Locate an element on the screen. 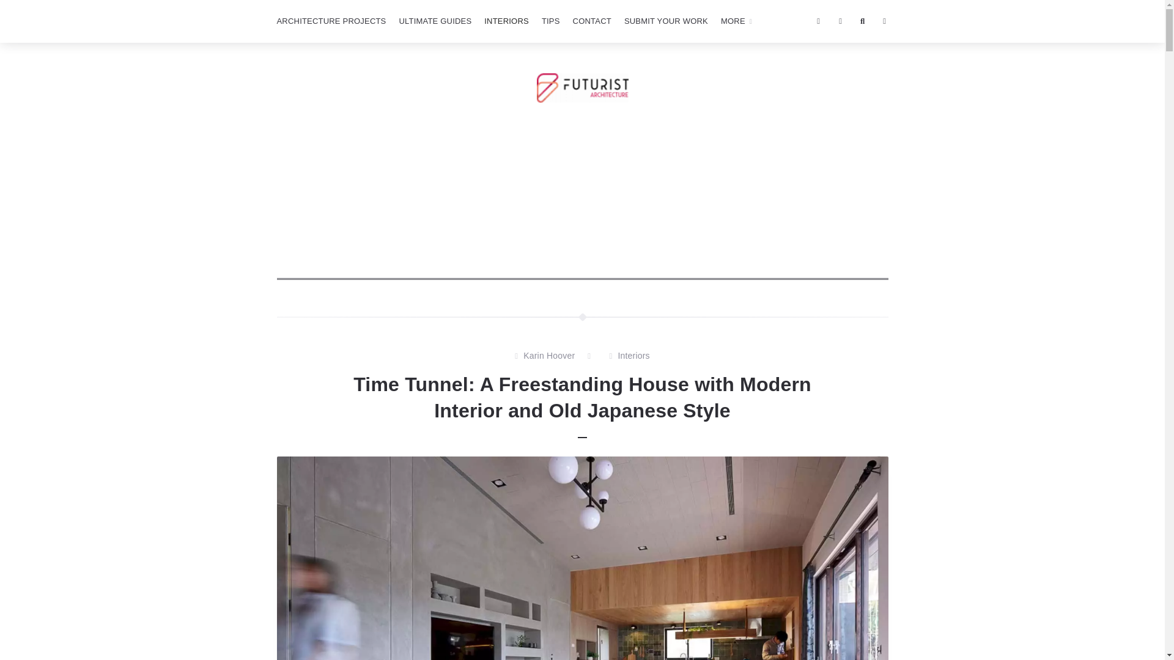 The height and width of the screenshot is (660, 1174). ARCHITECTURE PROJECTS is located at coordinates (331, 21).